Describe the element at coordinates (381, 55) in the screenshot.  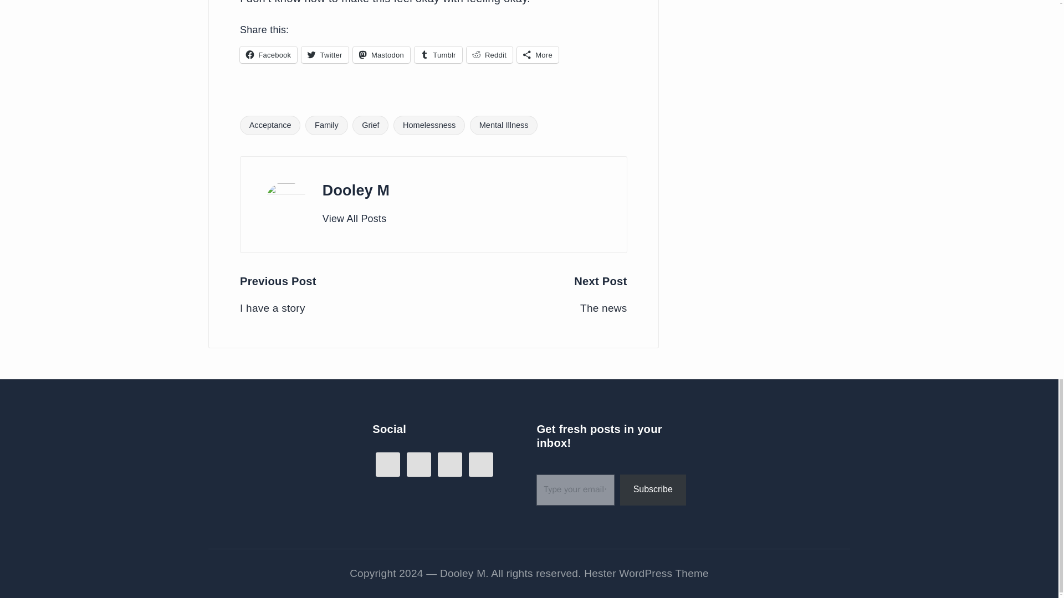
I see `Mastodon` at that location.